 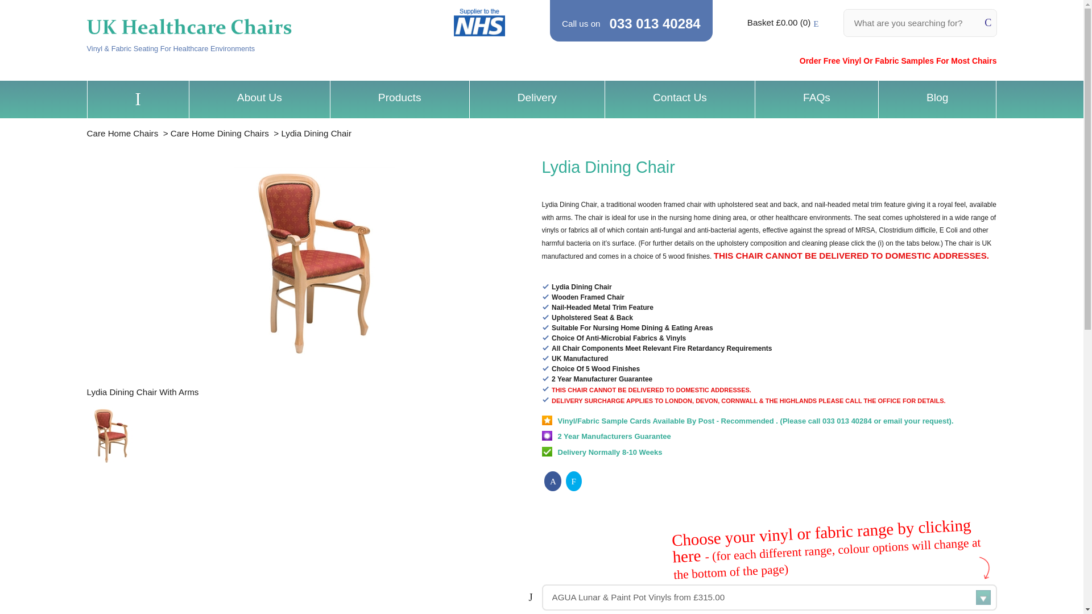 I want to click on Lydia Dining Chair, so click(x=316, y=133).